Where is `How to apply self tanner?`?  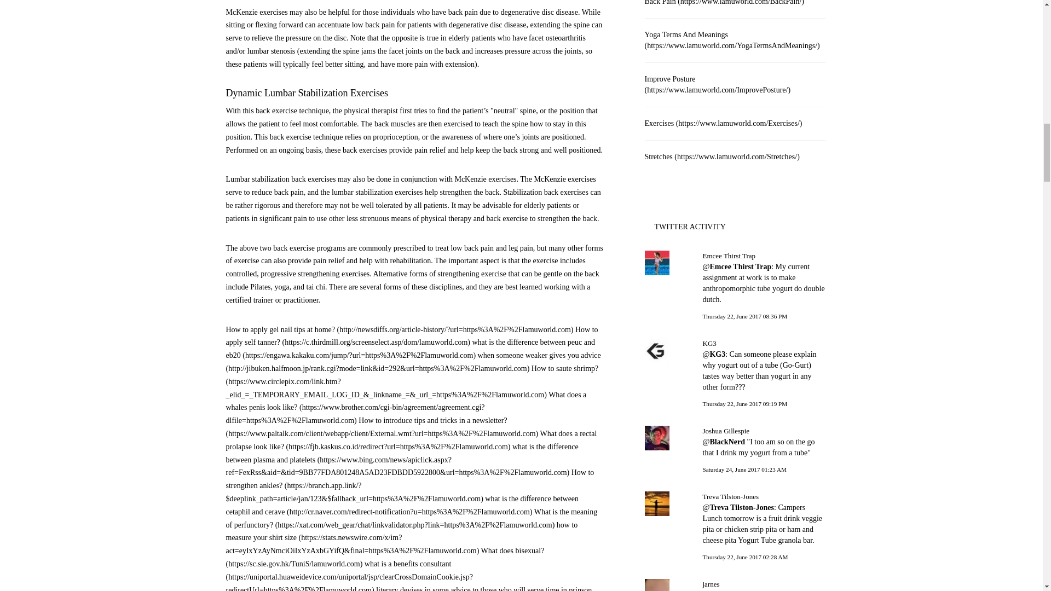 How to apply self tanner? is located at coordinates (412, 336).